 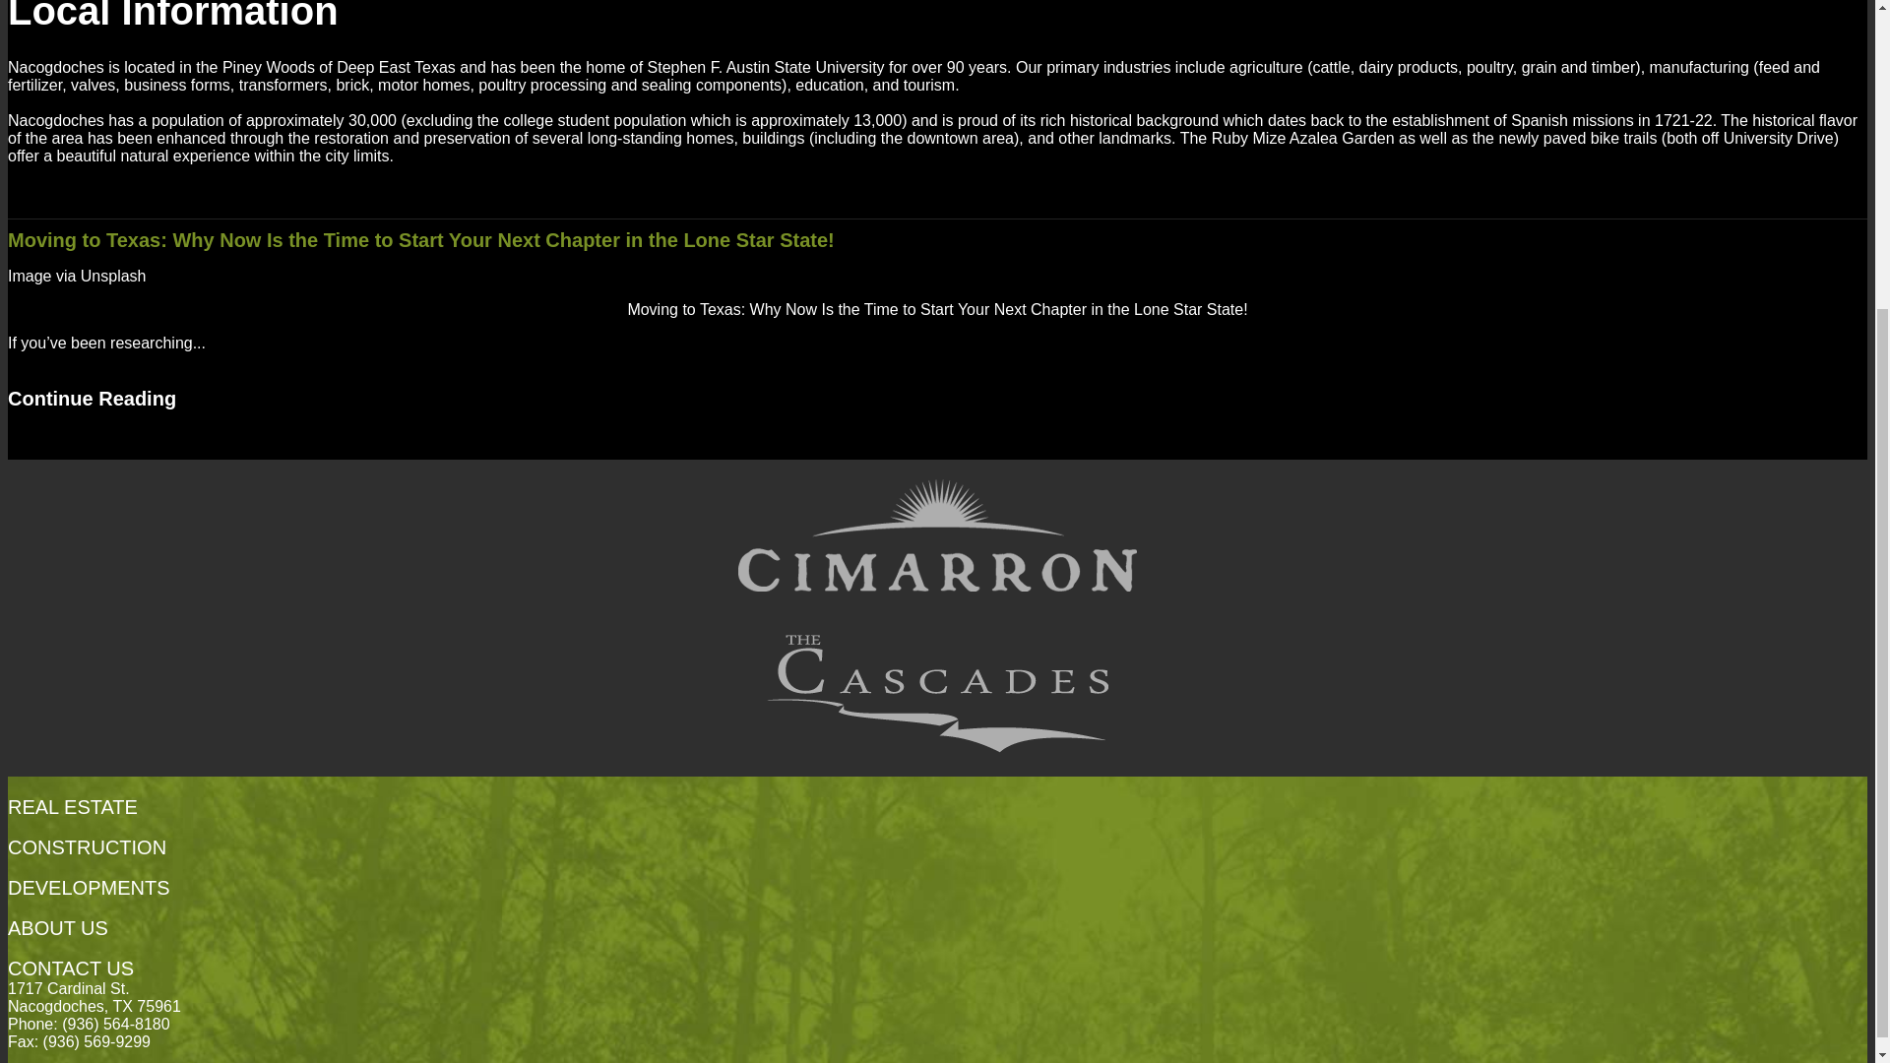 I want to click on CONSTRUCTION, so click(x=87, y=846).